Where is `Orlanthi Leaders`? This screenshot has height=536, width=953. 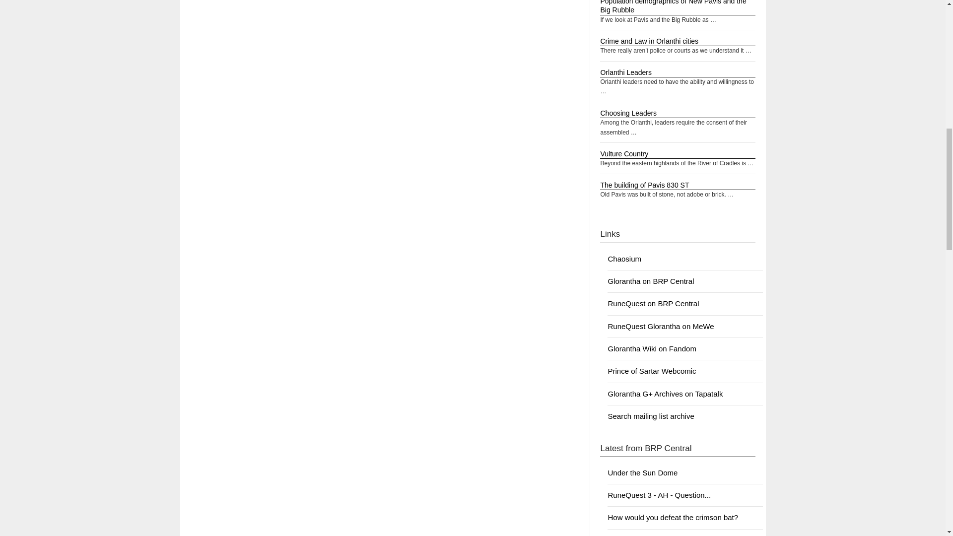
Orlanthi Leaders is located at coordinates (626, 72).